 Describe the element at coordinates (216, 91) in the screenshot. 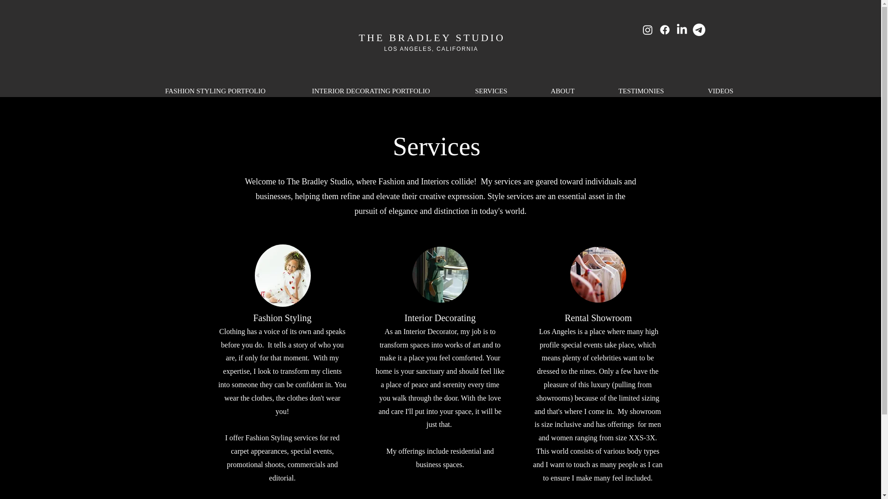

I see `FASHION STYLING PORTFOLIO` at that location.